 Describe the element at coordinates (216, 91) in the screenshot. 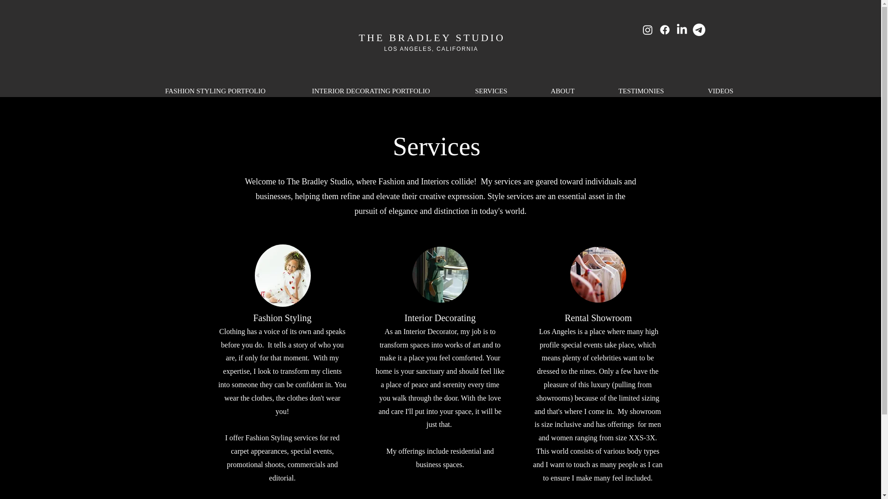

I see `FASHION STYLING PORTFOLIO` at that location.